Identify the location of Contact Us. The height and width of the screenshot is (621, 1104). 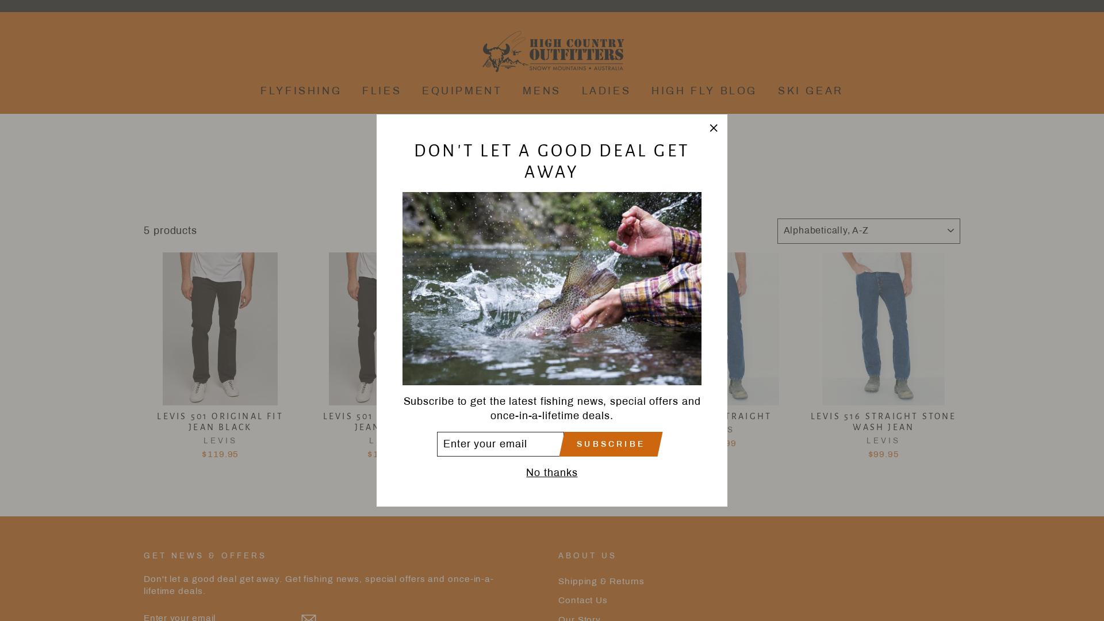
(583, 600).